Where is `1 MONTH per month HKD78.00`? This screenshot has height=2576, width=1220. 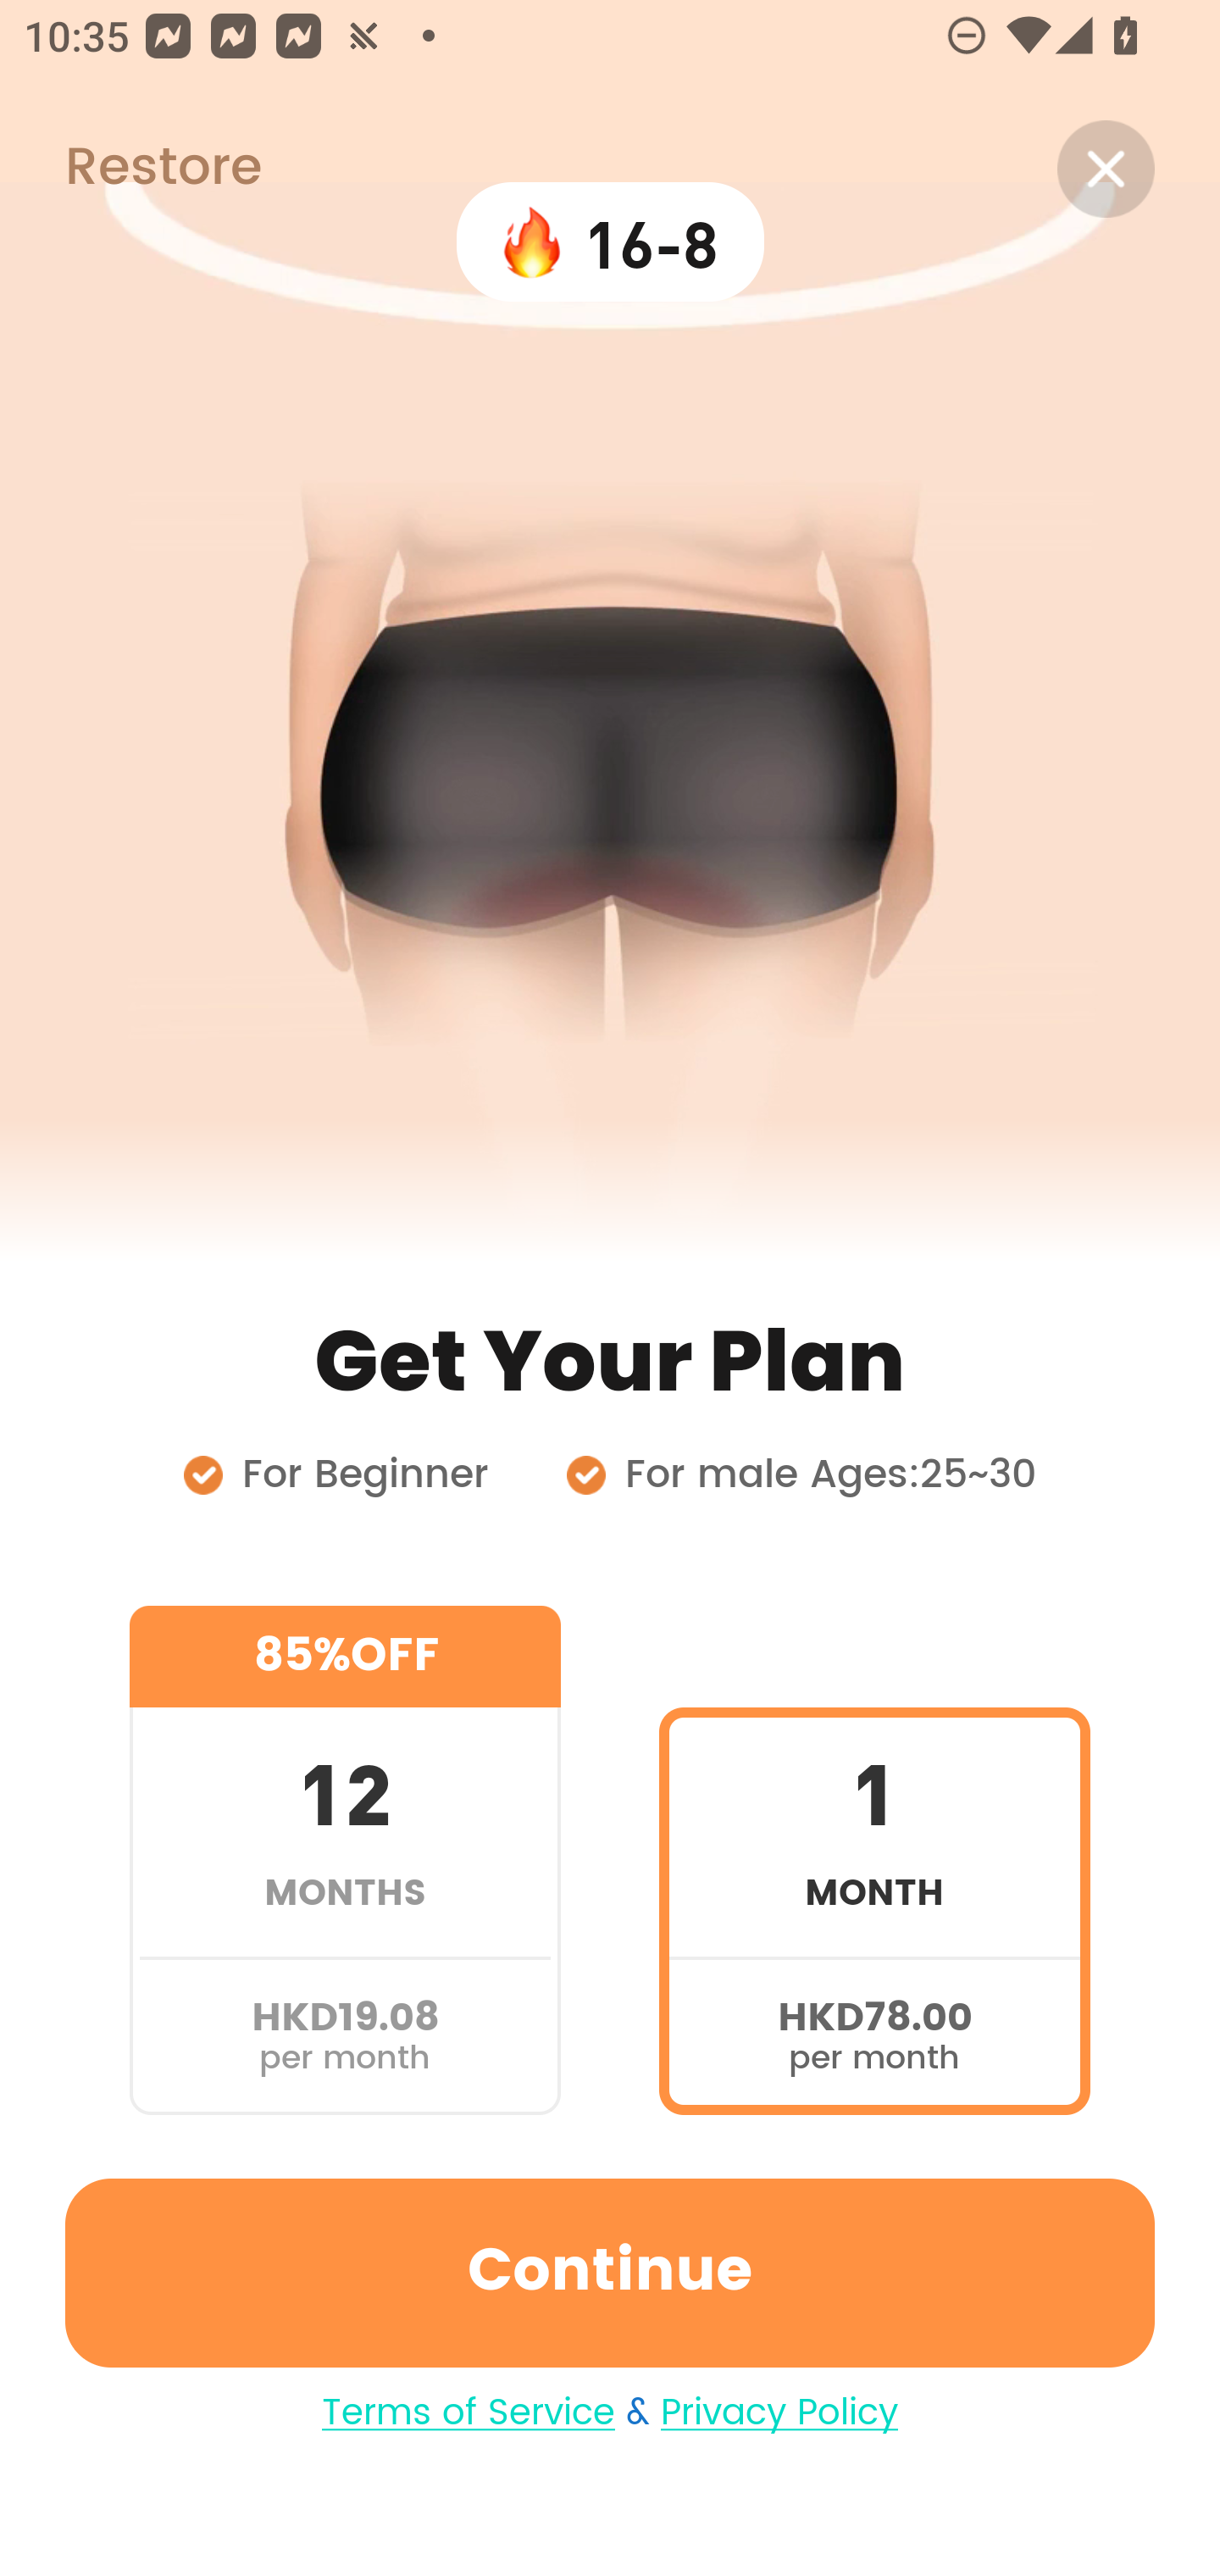 1 MONTH per month HKD78.00 is located at coordinates (874, 1859).